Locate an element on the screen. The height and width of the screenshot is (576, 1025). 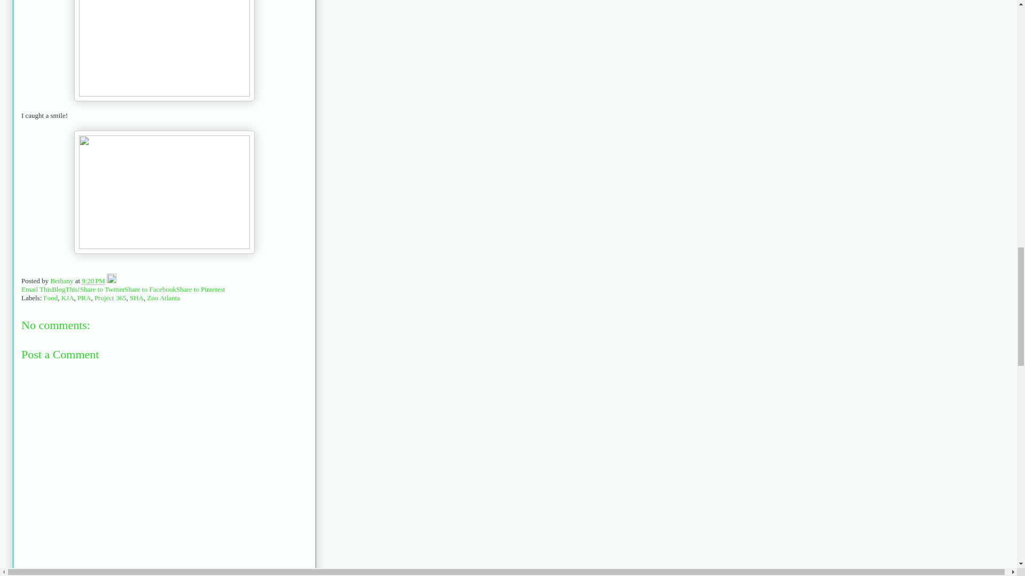
author profile is located at coordinates (62, 281).